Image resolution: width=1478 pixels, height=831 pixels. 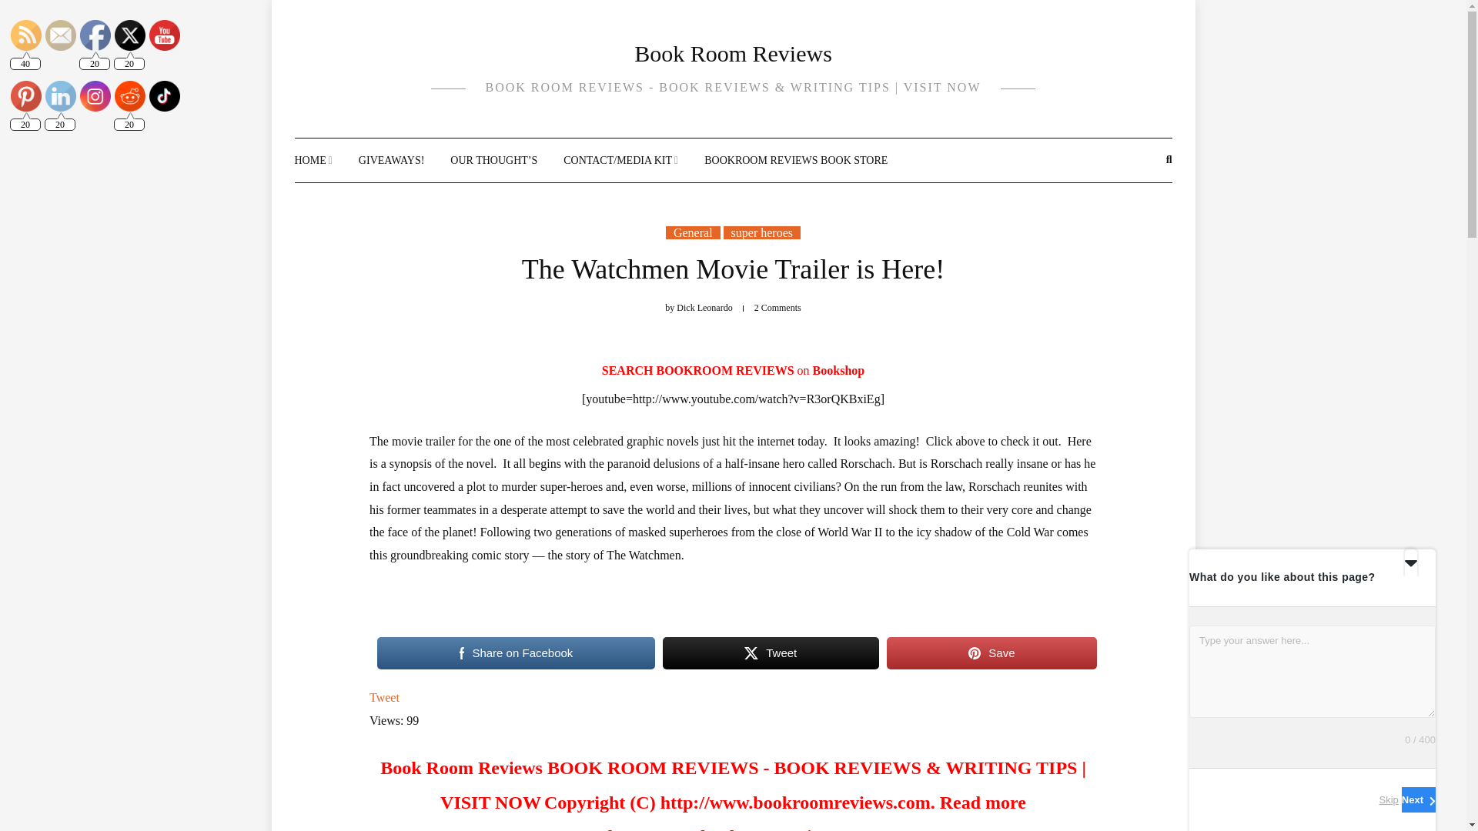 I want to click on It Is What It Is -Our Thoughts, so click(x=494, y=160).